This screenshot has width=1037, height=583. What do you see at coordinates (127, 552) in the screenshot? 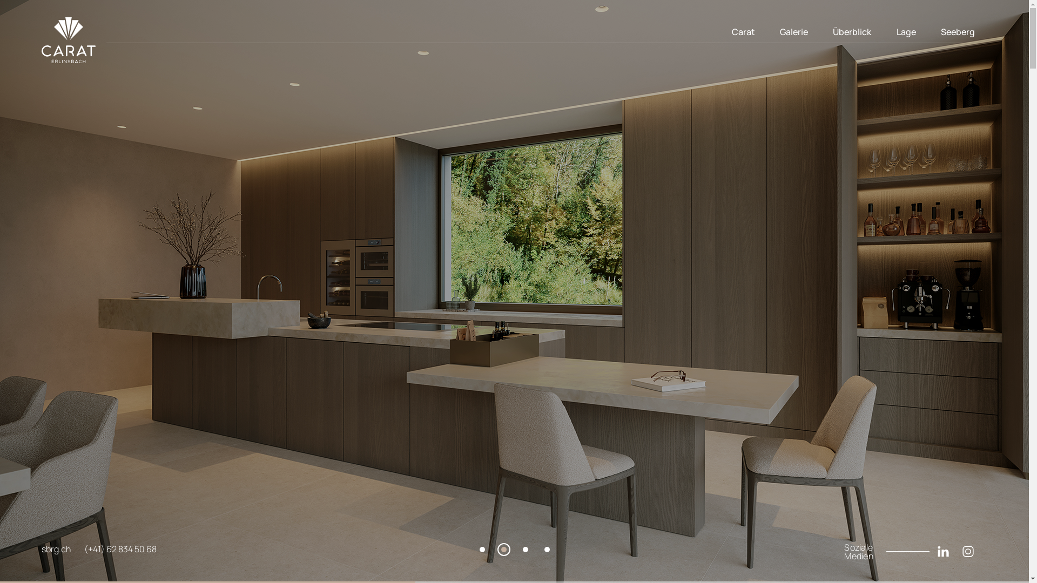
I see `(+41) 62 834 50 68` at bounding box center [127, 552].